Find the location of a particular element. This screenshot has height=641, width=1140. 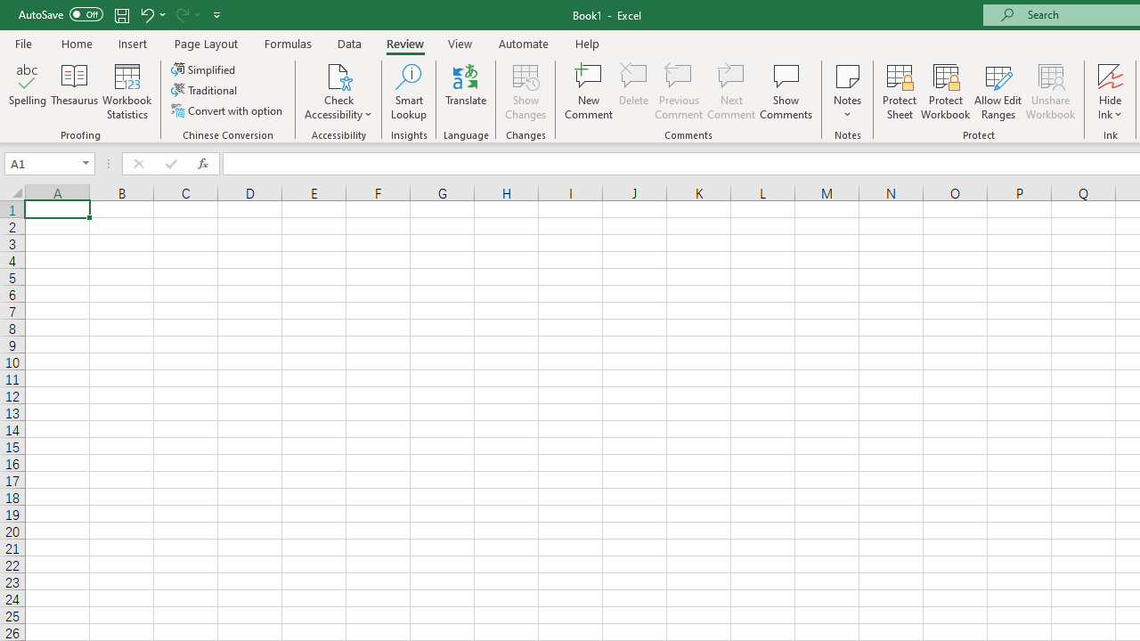

Allow Edit Ranges is located at coordinates (997, 91).